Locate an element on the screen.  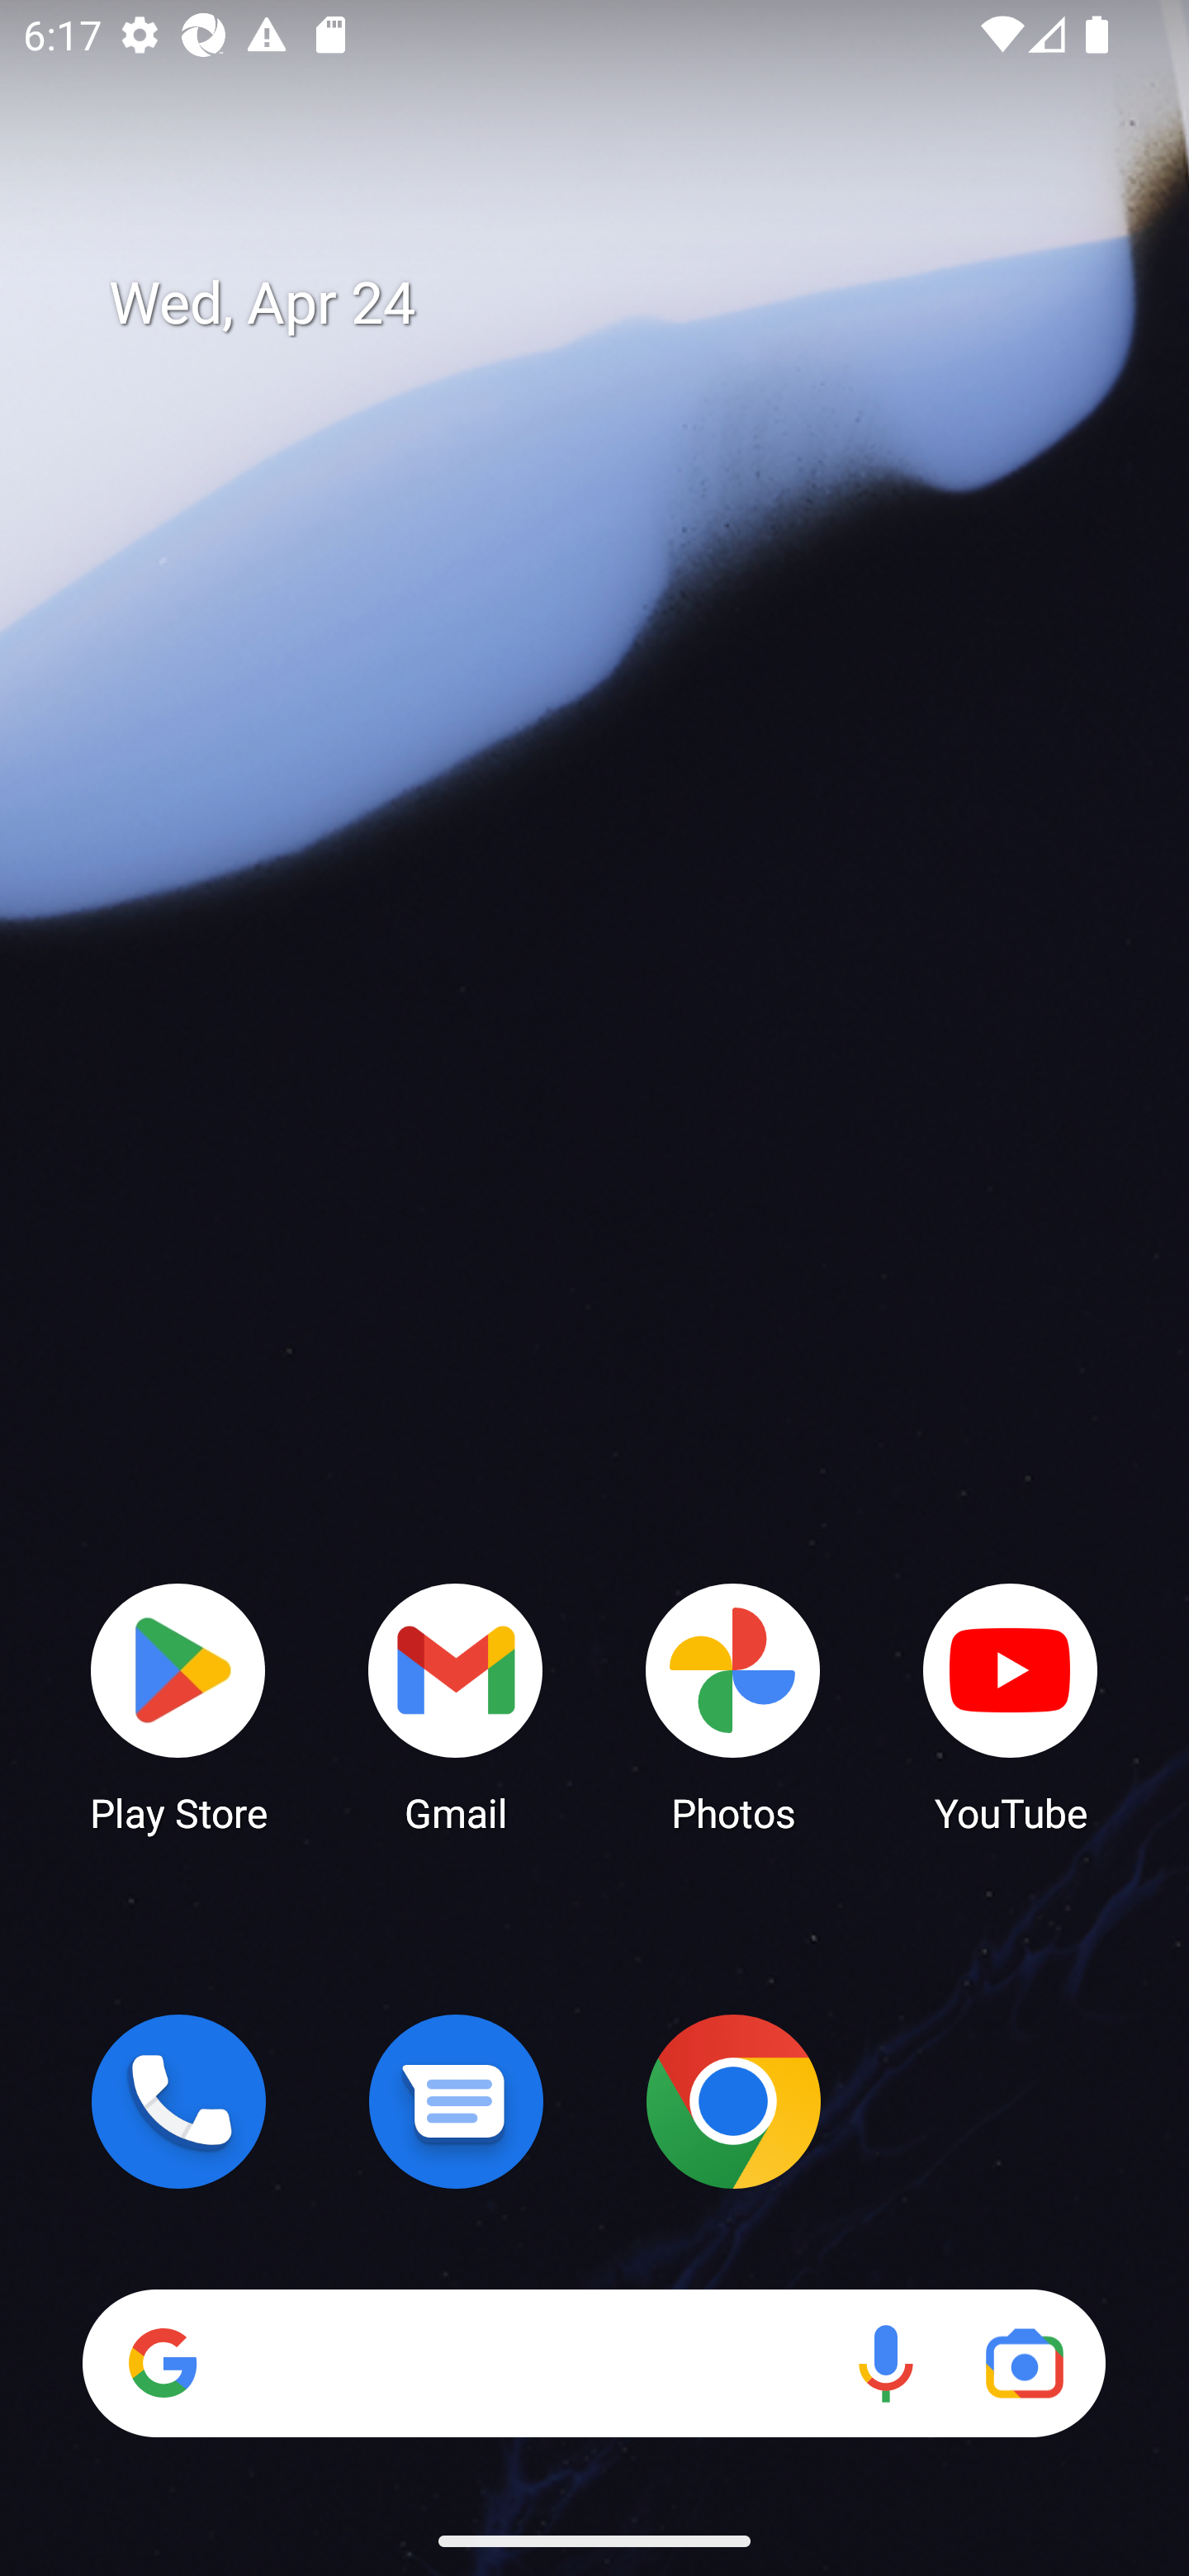
Wed, Apr 24 is located at coordinates (618, 304).